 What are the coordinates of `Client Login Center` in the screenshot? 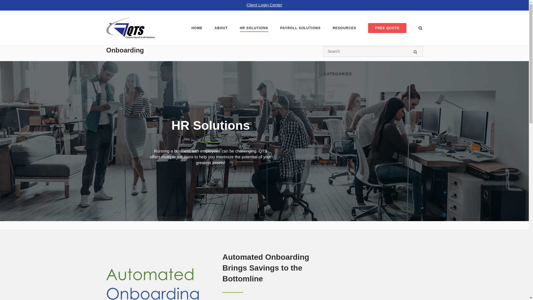 It's located at (264, 4).